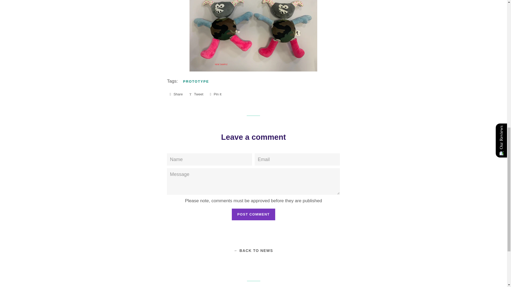 This screenshot has height=287, width=511. What do you see at coordinates (253, 214) in the screenshot?
I see `Post comment` at bounding box center [253, 214].